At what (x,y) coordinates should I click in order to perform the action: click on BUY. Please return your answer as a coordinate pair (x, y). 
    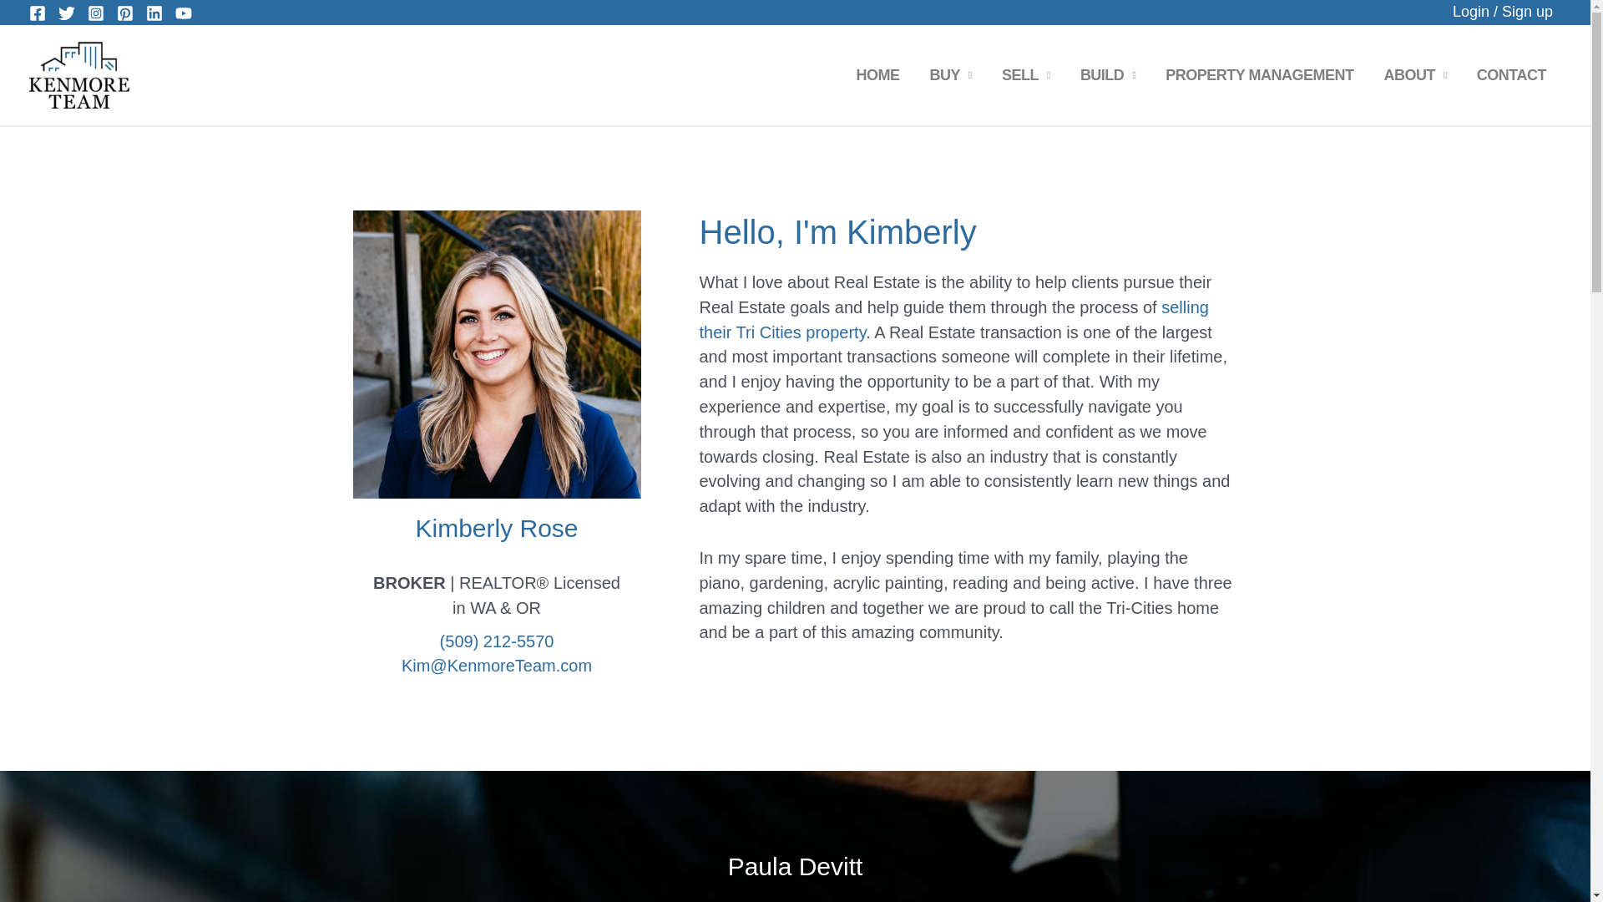
    Looking at the image, I should click on (951, 74).